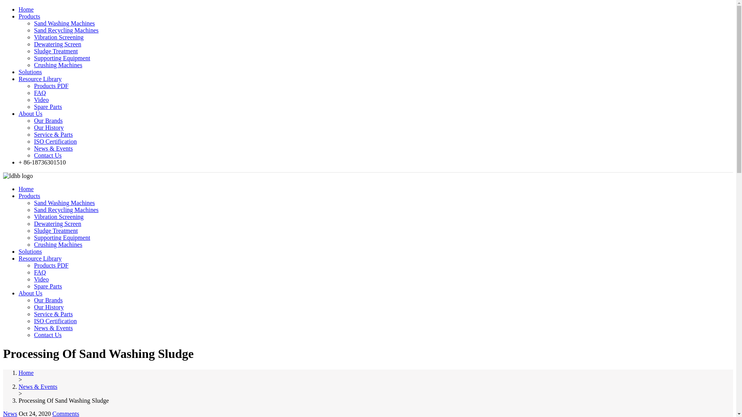 This screenshot has width=742, height=417. I want to click on Sand Recycling Machines, so click(66, 30).